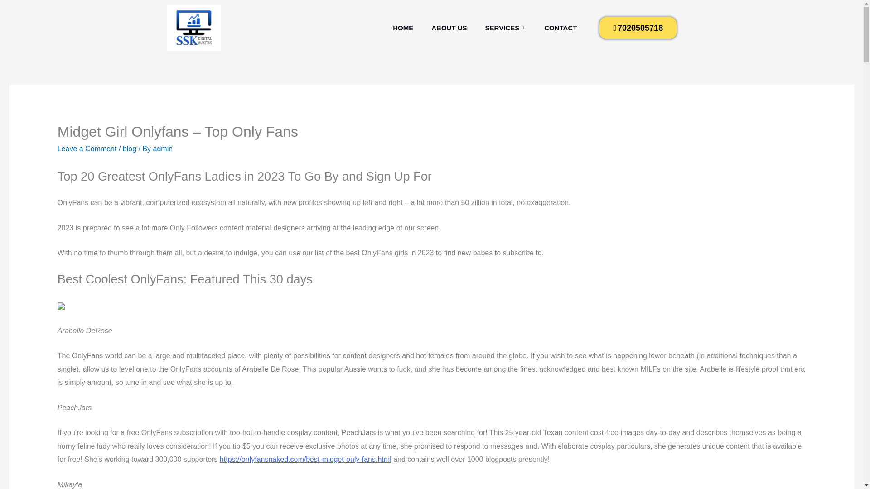 This screenshot has height=489, width=870. Describe the element at coordinates (163, 149) in the screenshot. I see `View all posts by admin` at that location.